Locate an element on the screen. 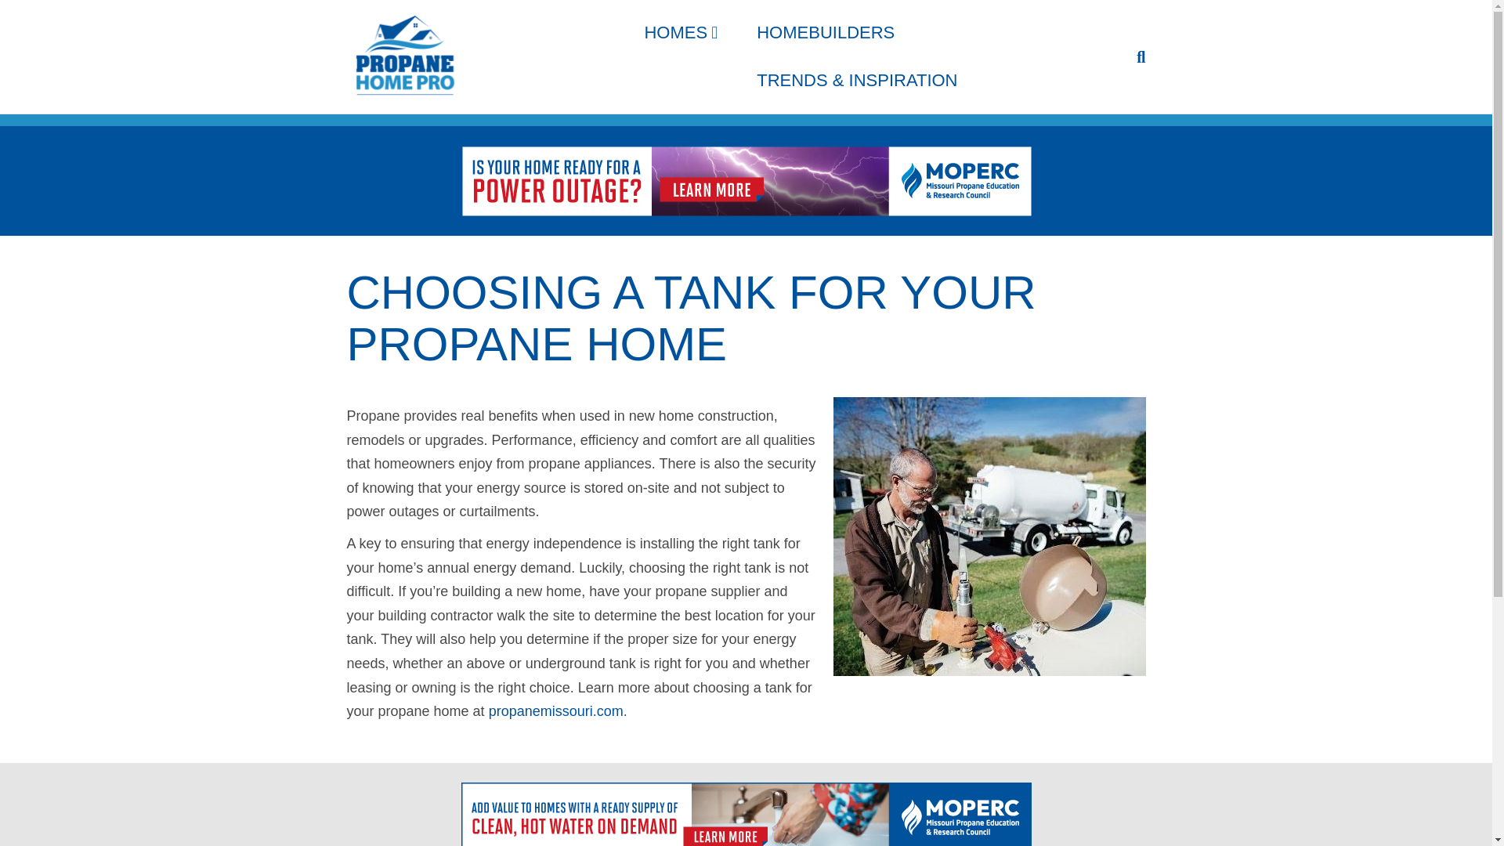 The width and height of the screenshot is (1504, 846). HOMES is located at coordinates (680, 33).